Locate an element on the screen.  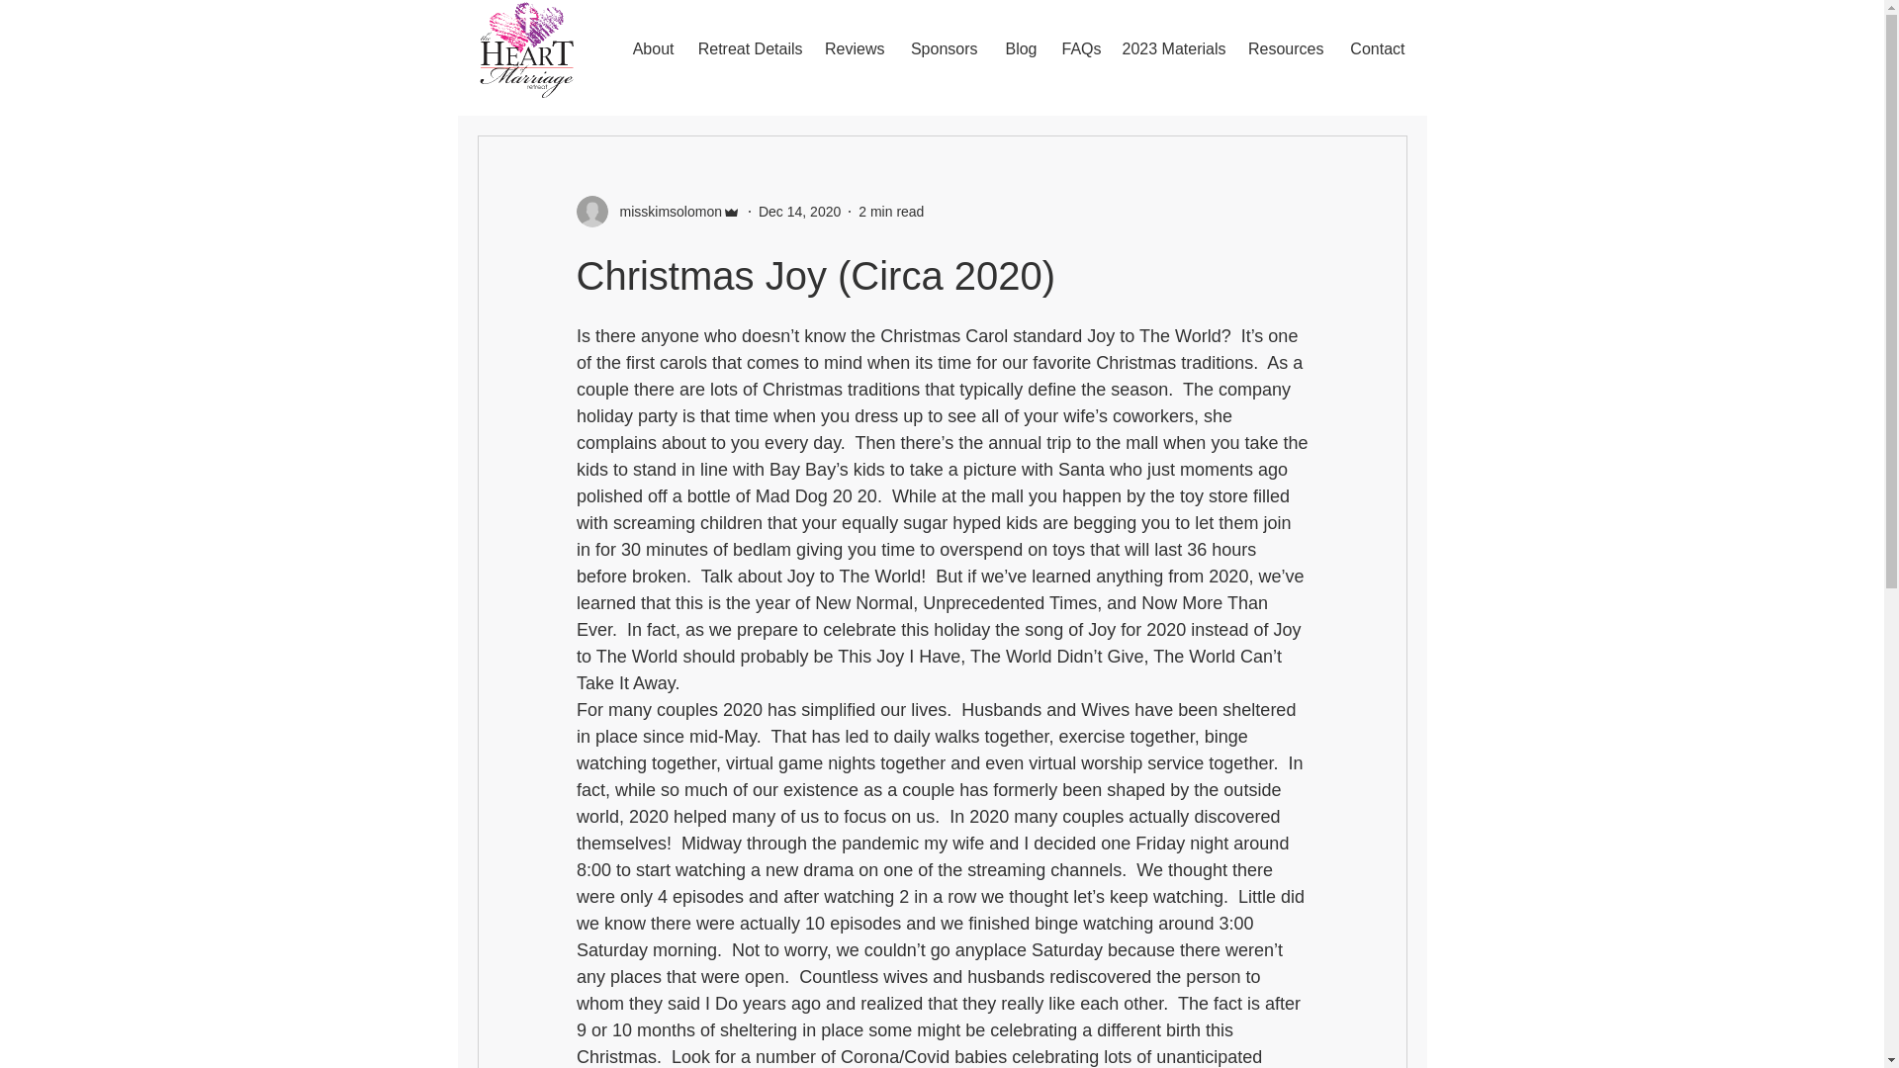
misskimsolomon is located at coordinates (665, 212).